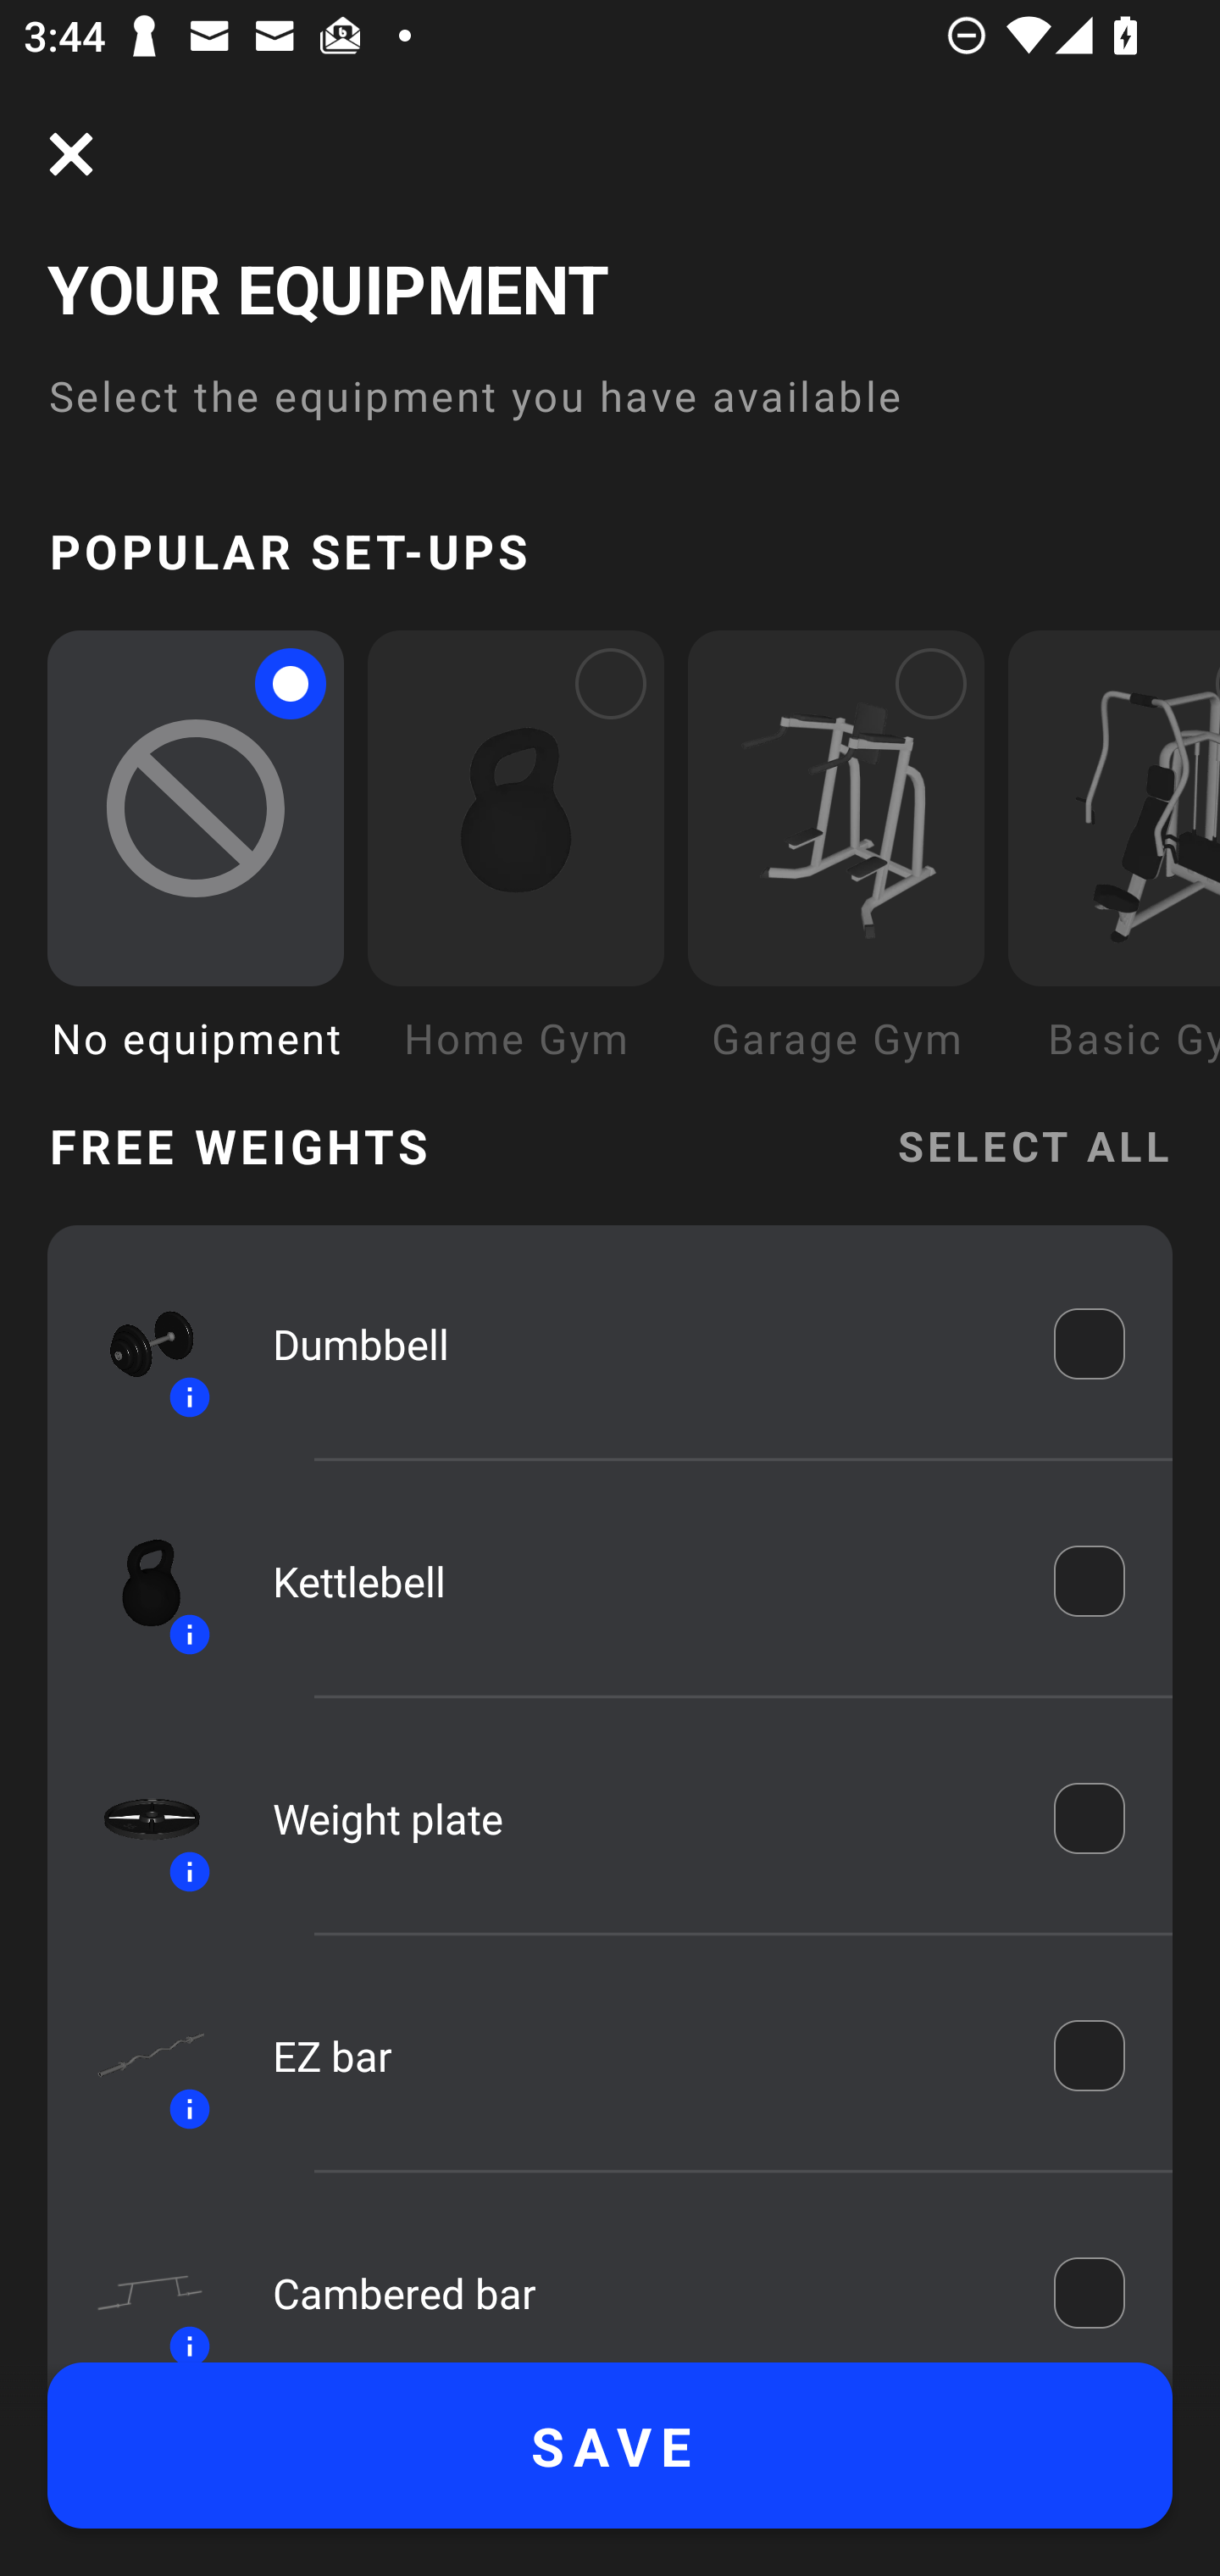 The width and height of the screenshot is (1220, 2576). Describe the element at coordinates (71, 154) in the screenshot. I see `Navigation icon` at that location.